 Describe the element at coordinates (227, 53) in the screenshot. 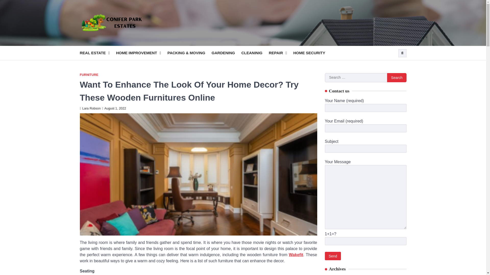

I see `GARDENING` at that location.